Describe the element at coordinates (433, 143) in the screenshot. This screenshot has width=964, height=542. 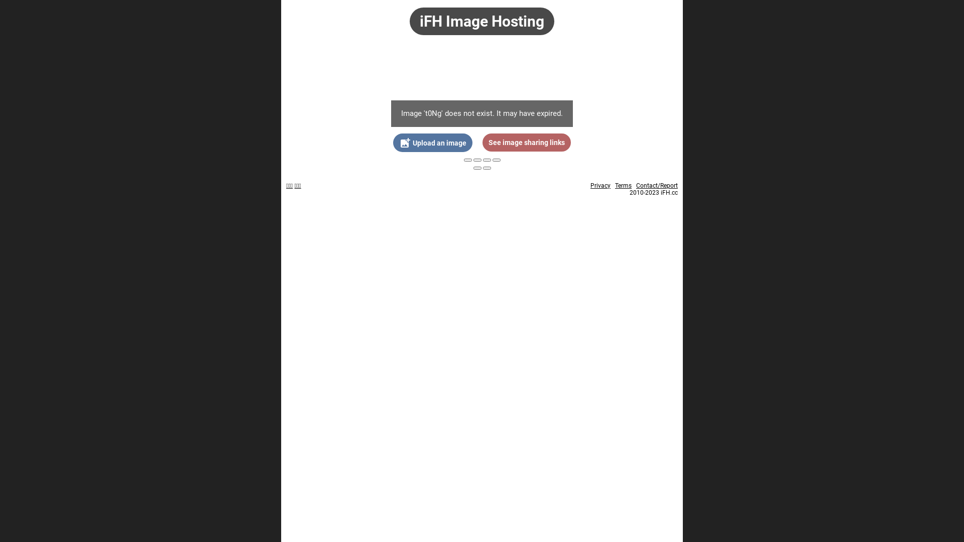
I see `add_photo_alternate Upload an image` at that location.